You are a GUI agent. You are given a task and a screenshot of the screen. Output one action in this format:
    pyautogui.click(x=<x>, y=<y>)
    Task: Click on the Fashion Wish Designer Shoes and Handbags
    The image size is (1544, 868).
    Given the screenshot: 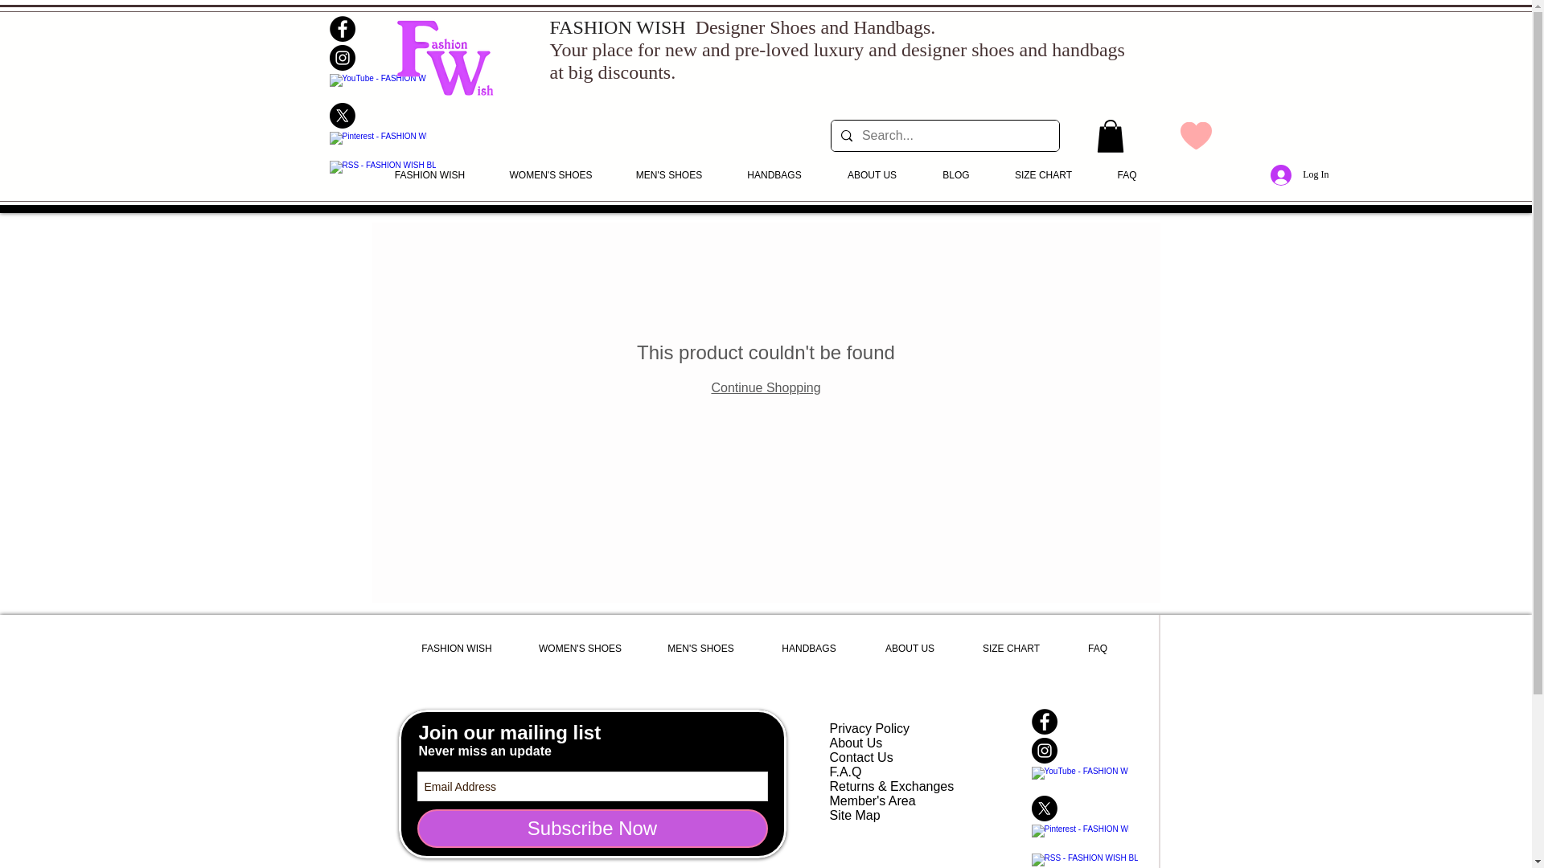 What is the action you would take?
    pyautogui.click(x=444, y=58)
    